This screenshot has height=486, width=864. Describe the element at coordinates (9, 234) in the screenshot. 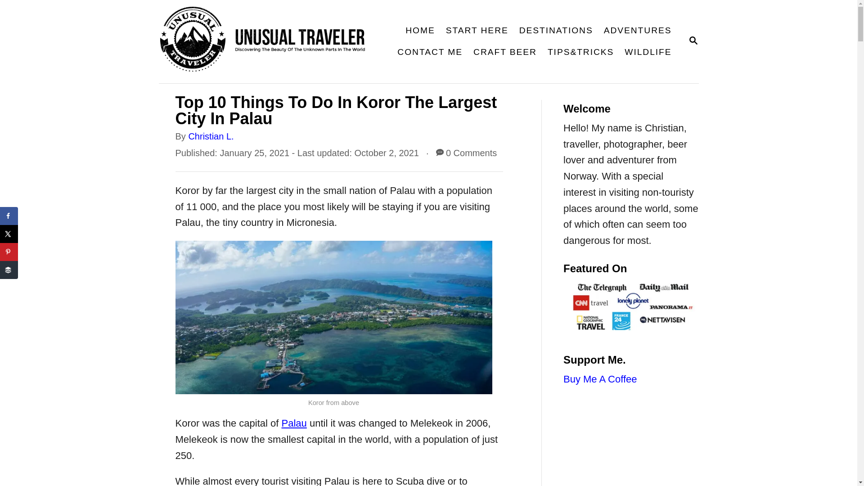

I see `Share on X` at that location.